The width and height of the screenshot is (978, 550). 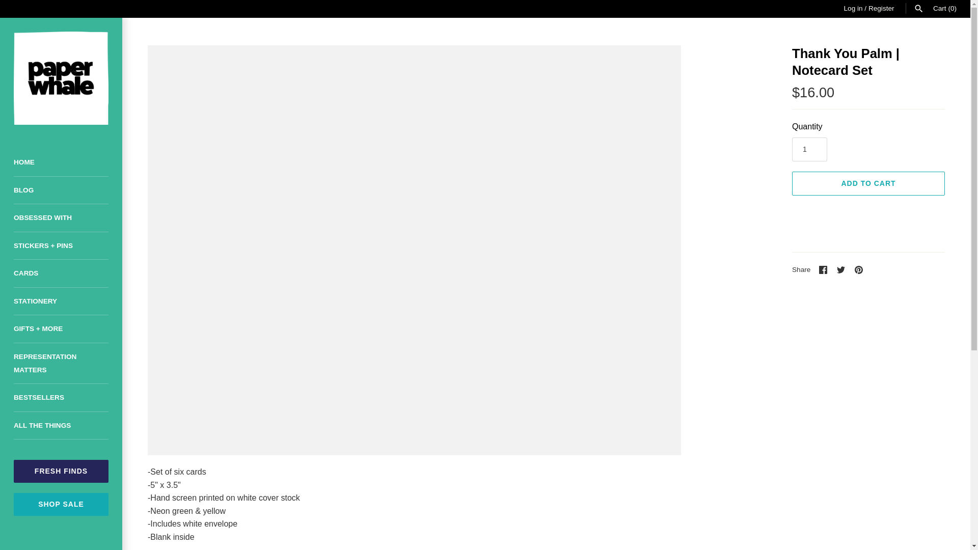 What do you see at coordinates (823, 269) in the screenshot?
I see `Facebook` at bounding box center [823, 269].